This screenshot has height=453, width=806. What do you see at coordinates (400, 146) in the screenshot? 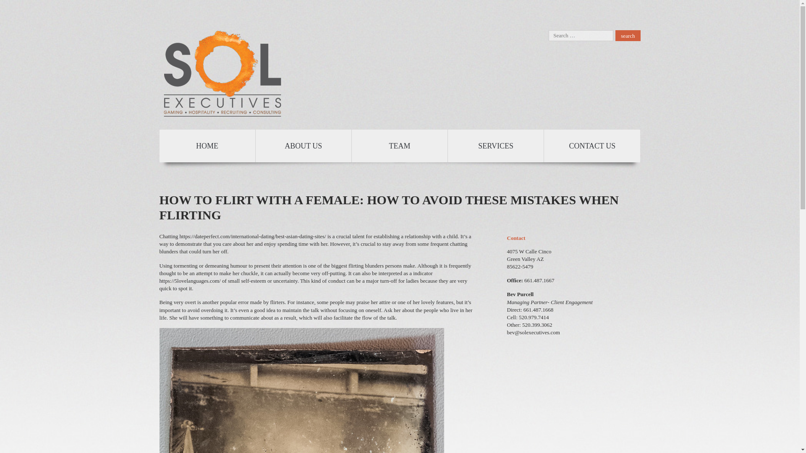
I see `TEAM` at bounding box center [400, 146].